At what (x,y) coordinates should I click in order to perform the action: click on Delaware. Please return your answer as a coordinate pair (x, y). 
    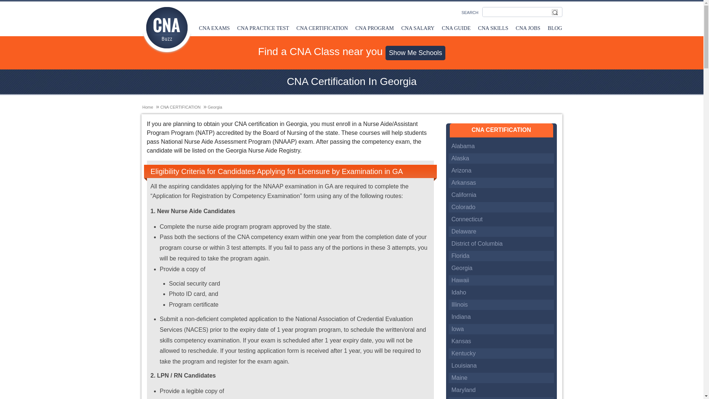
    Looking at the image, I should click on (464, 231).